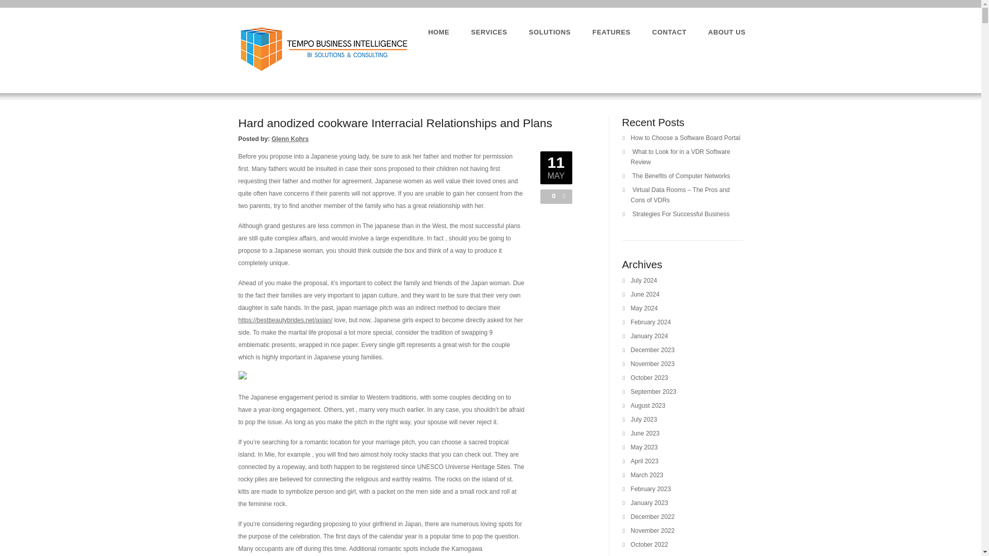 The image size is (989, 556). Describe the element at coordinates (550, 32) in the screenshot. I see `SOLUTIONS` at that location.